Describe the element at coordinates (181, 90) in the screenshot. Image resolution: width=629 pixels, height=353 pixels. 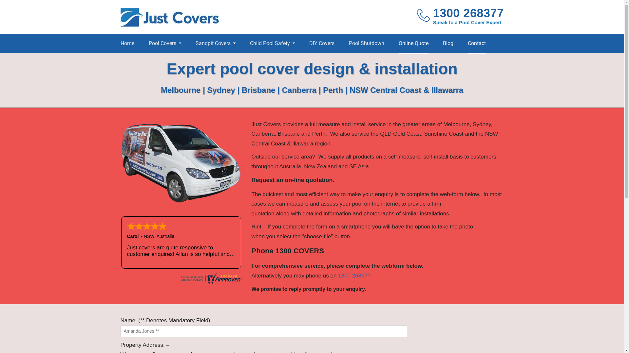
I see `Melbourne` at that location.